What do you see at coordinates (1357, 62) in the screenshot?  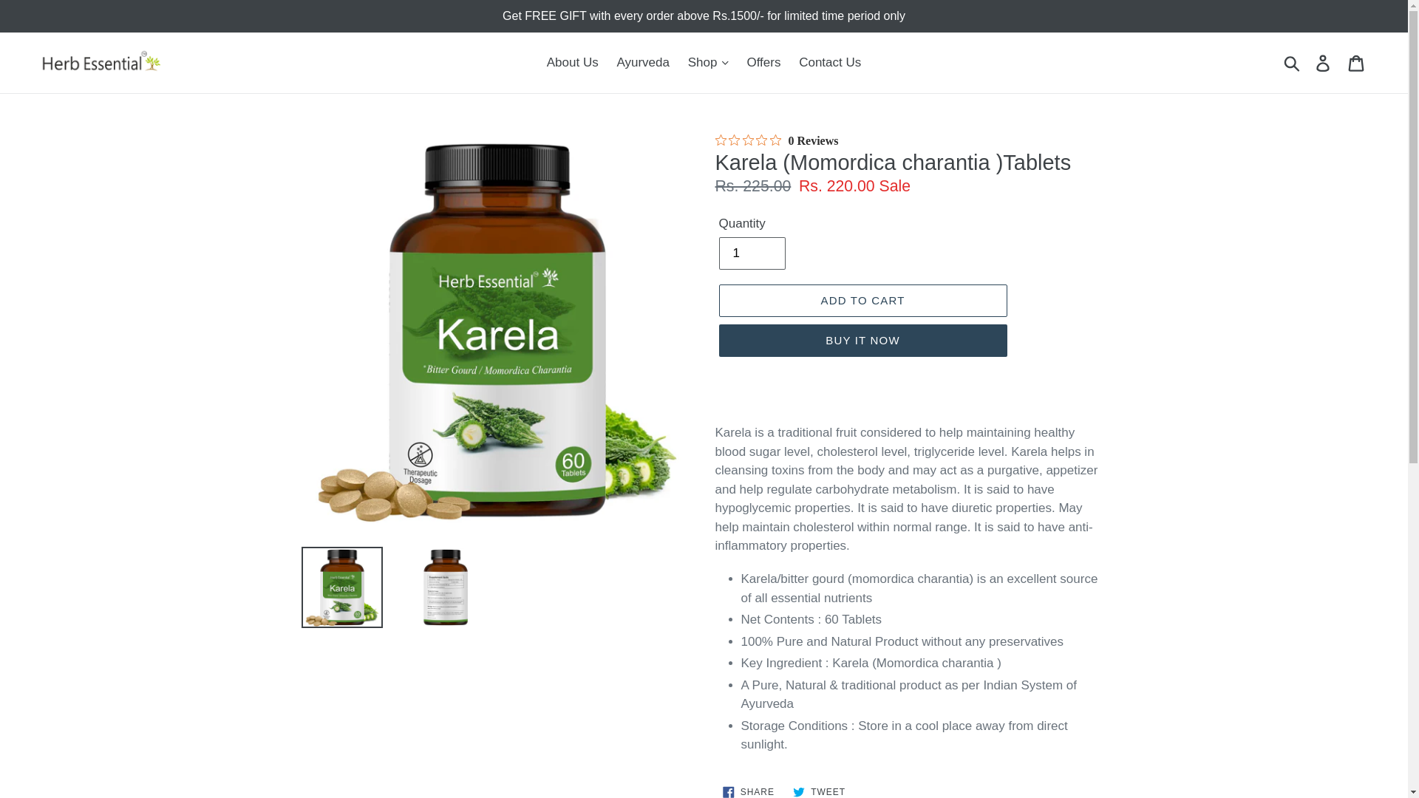 I see `Cart` at bounding box center [1357, 62].